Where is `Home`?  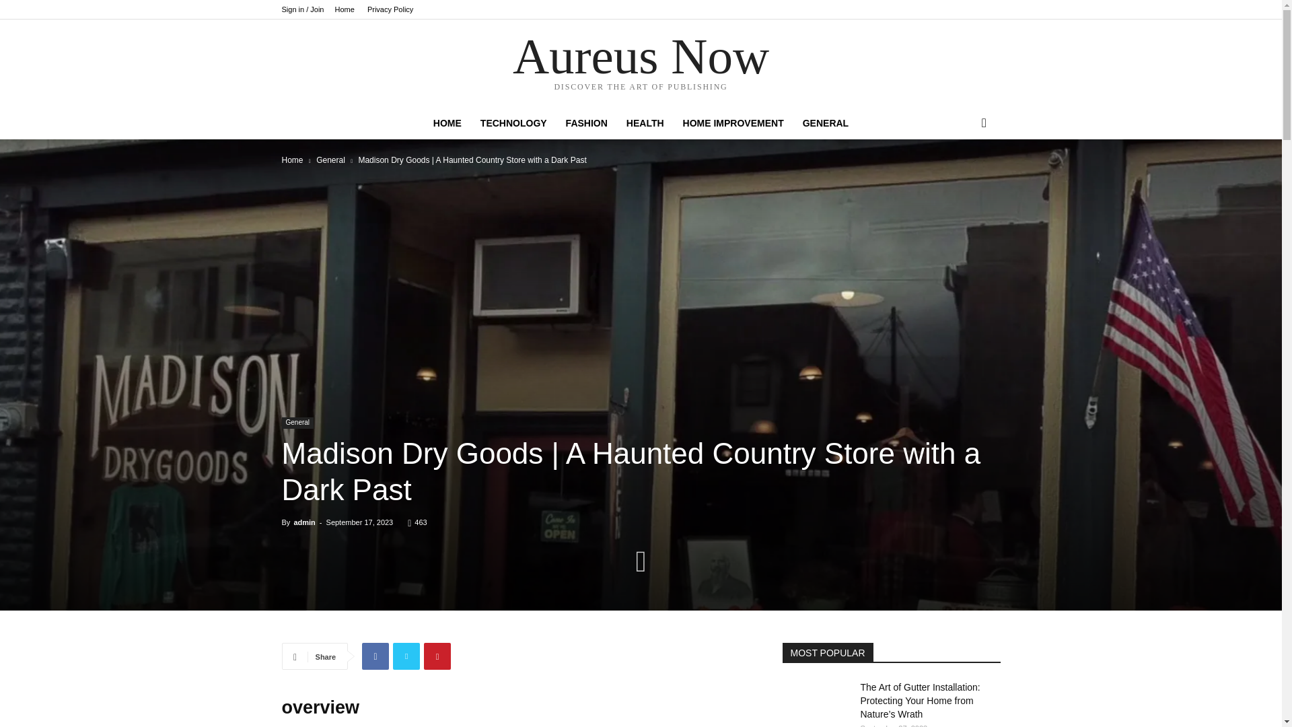 Home is located at coordinates (345, 9).